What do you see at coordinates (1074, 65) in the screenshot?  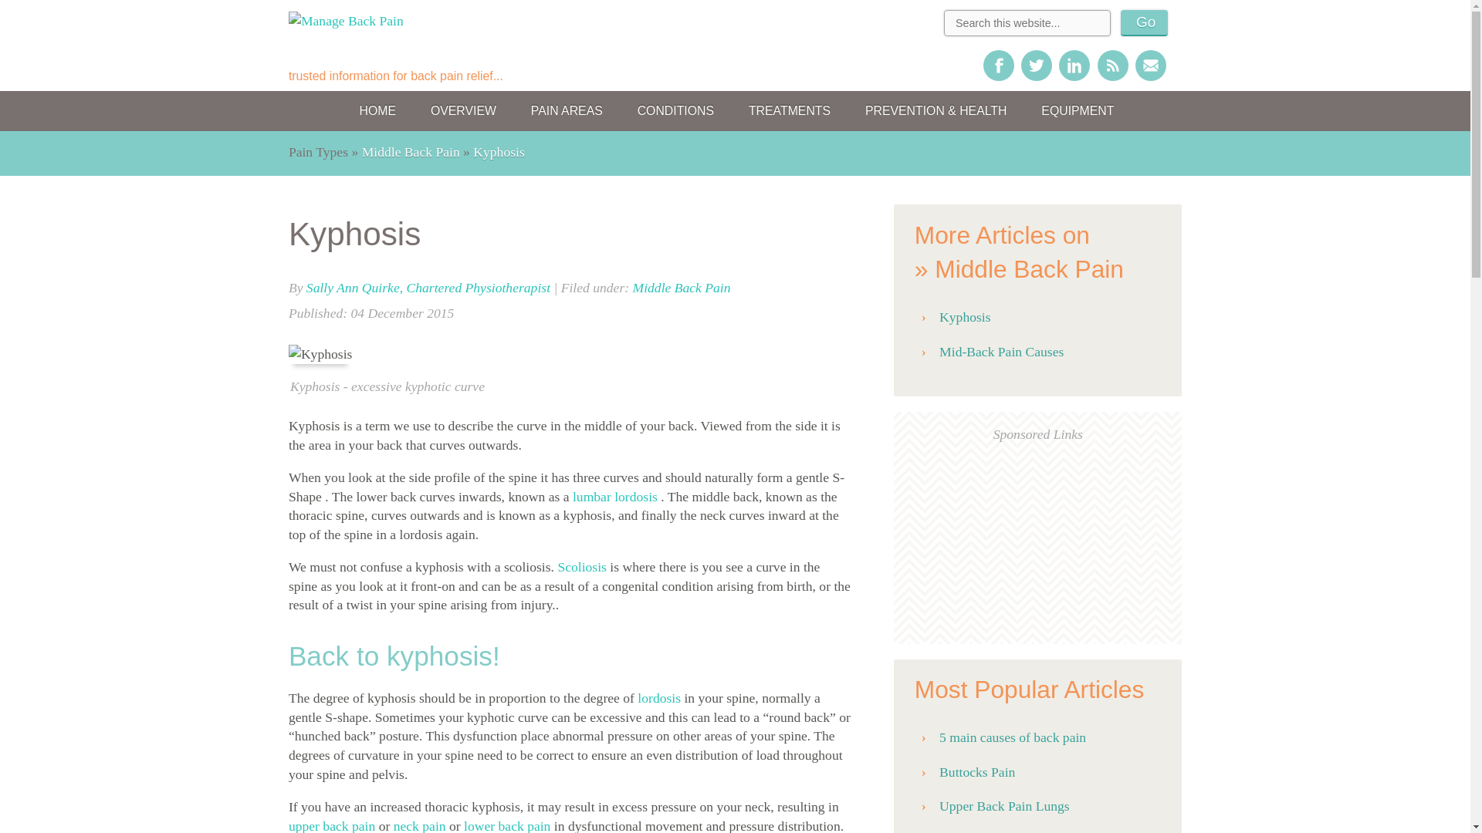 I see `Connect on Linked in` at bounding box center [1074, 65].